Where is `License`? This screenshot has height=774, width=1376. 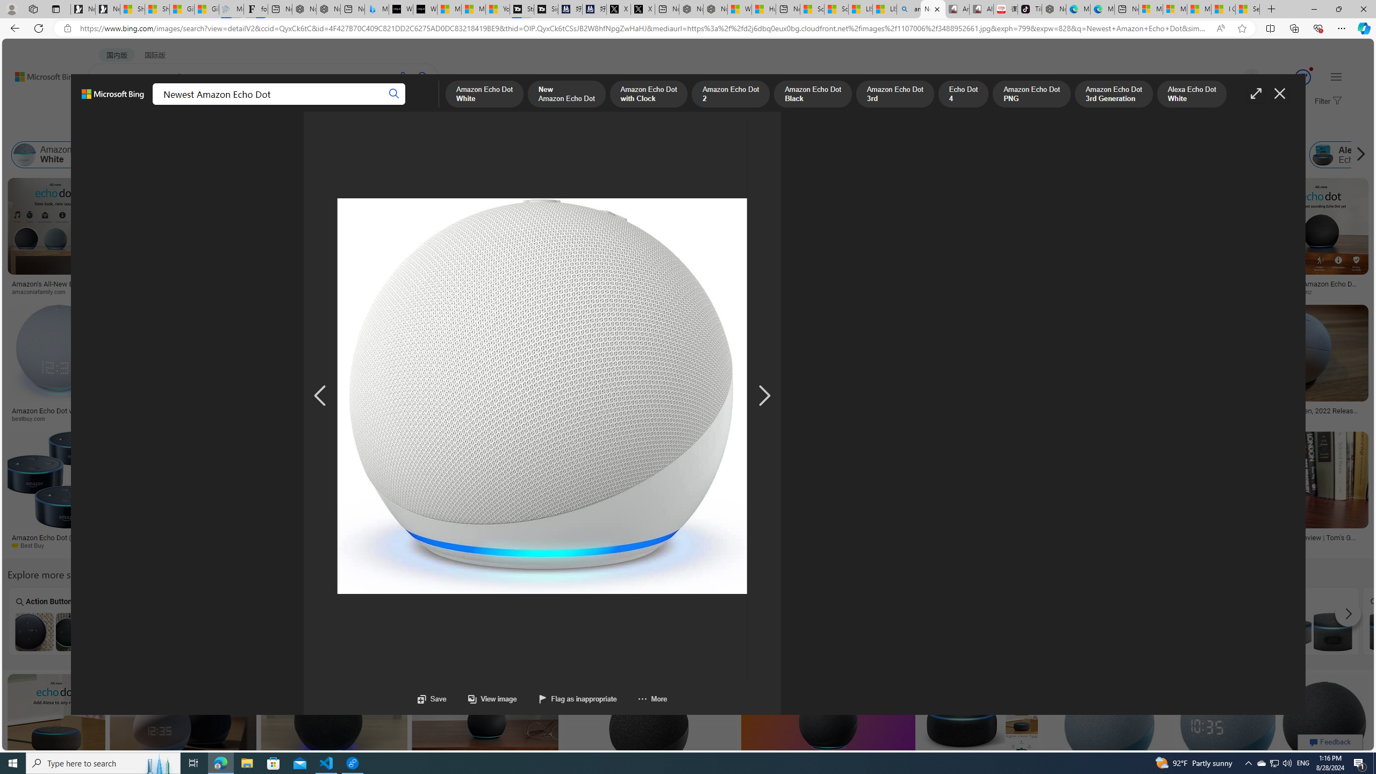
License is located at coordinates (357, 128).